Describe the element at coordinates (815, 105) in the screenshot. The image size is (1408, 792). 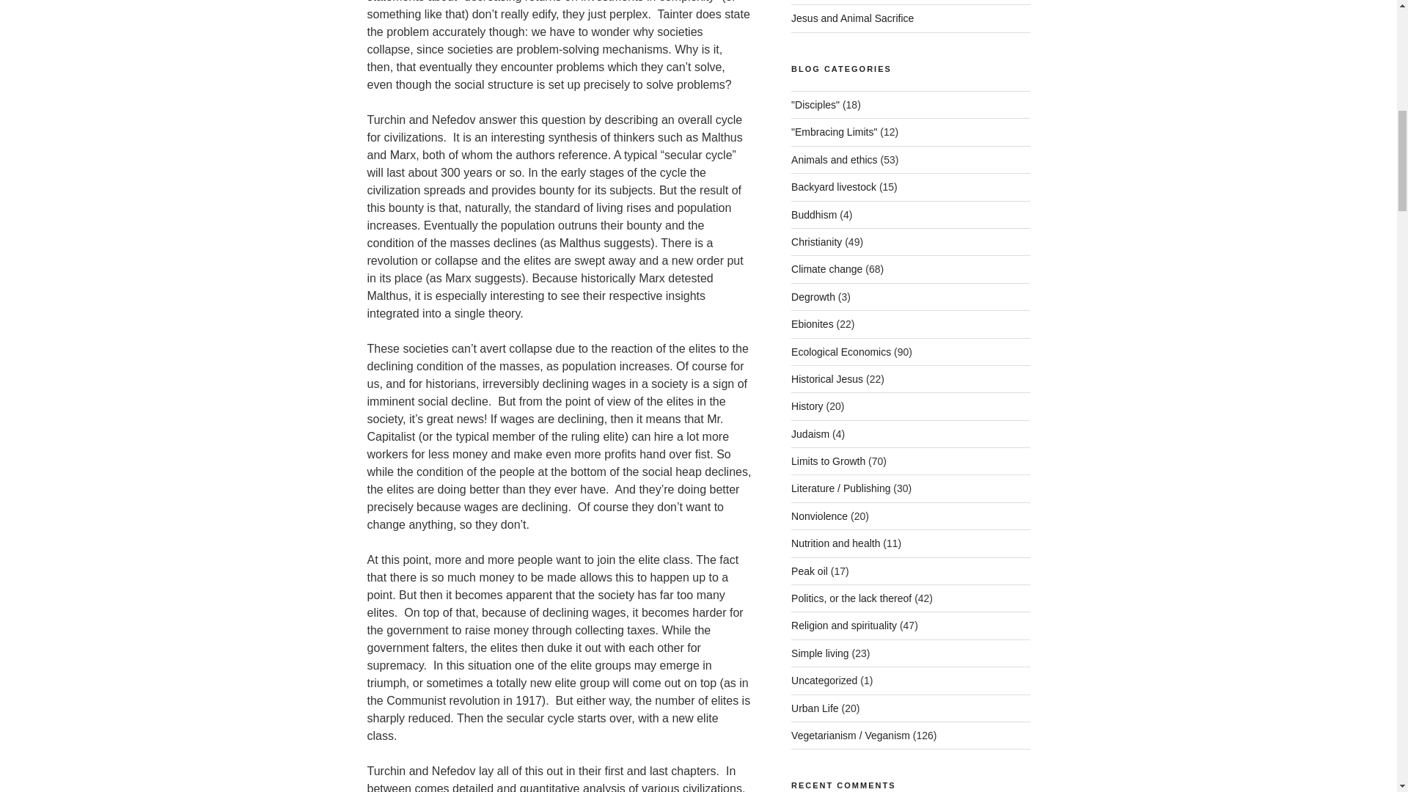
I see `"Disciples"` at that location.